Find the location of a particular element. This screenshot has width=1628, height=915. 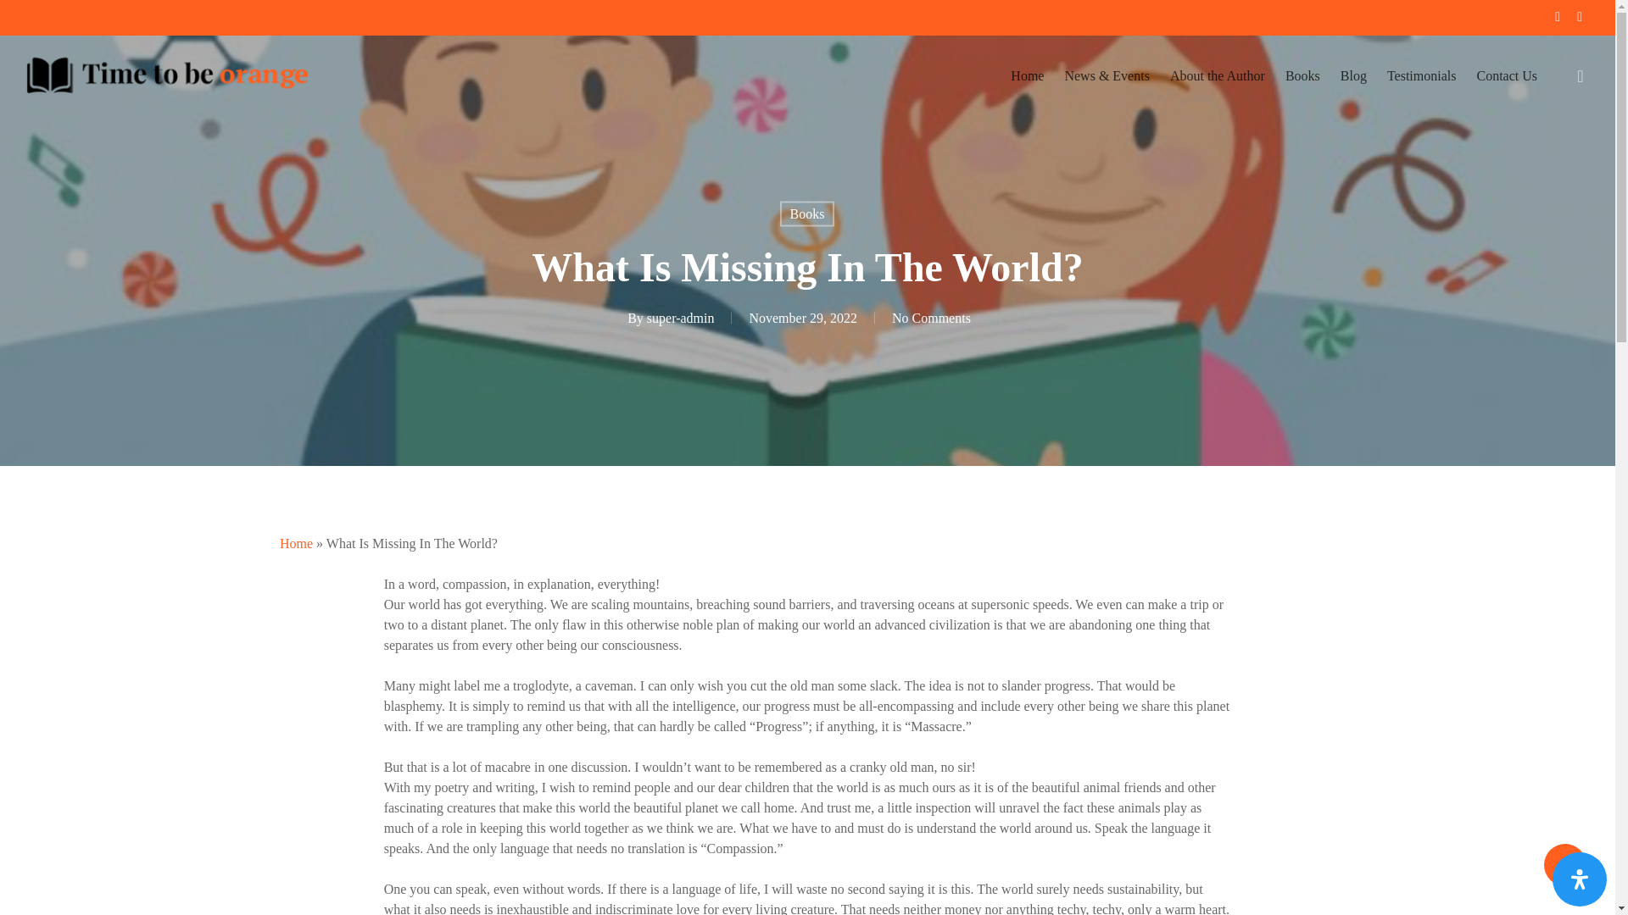

Posts by super-admin is located at coordinates (680, 317).